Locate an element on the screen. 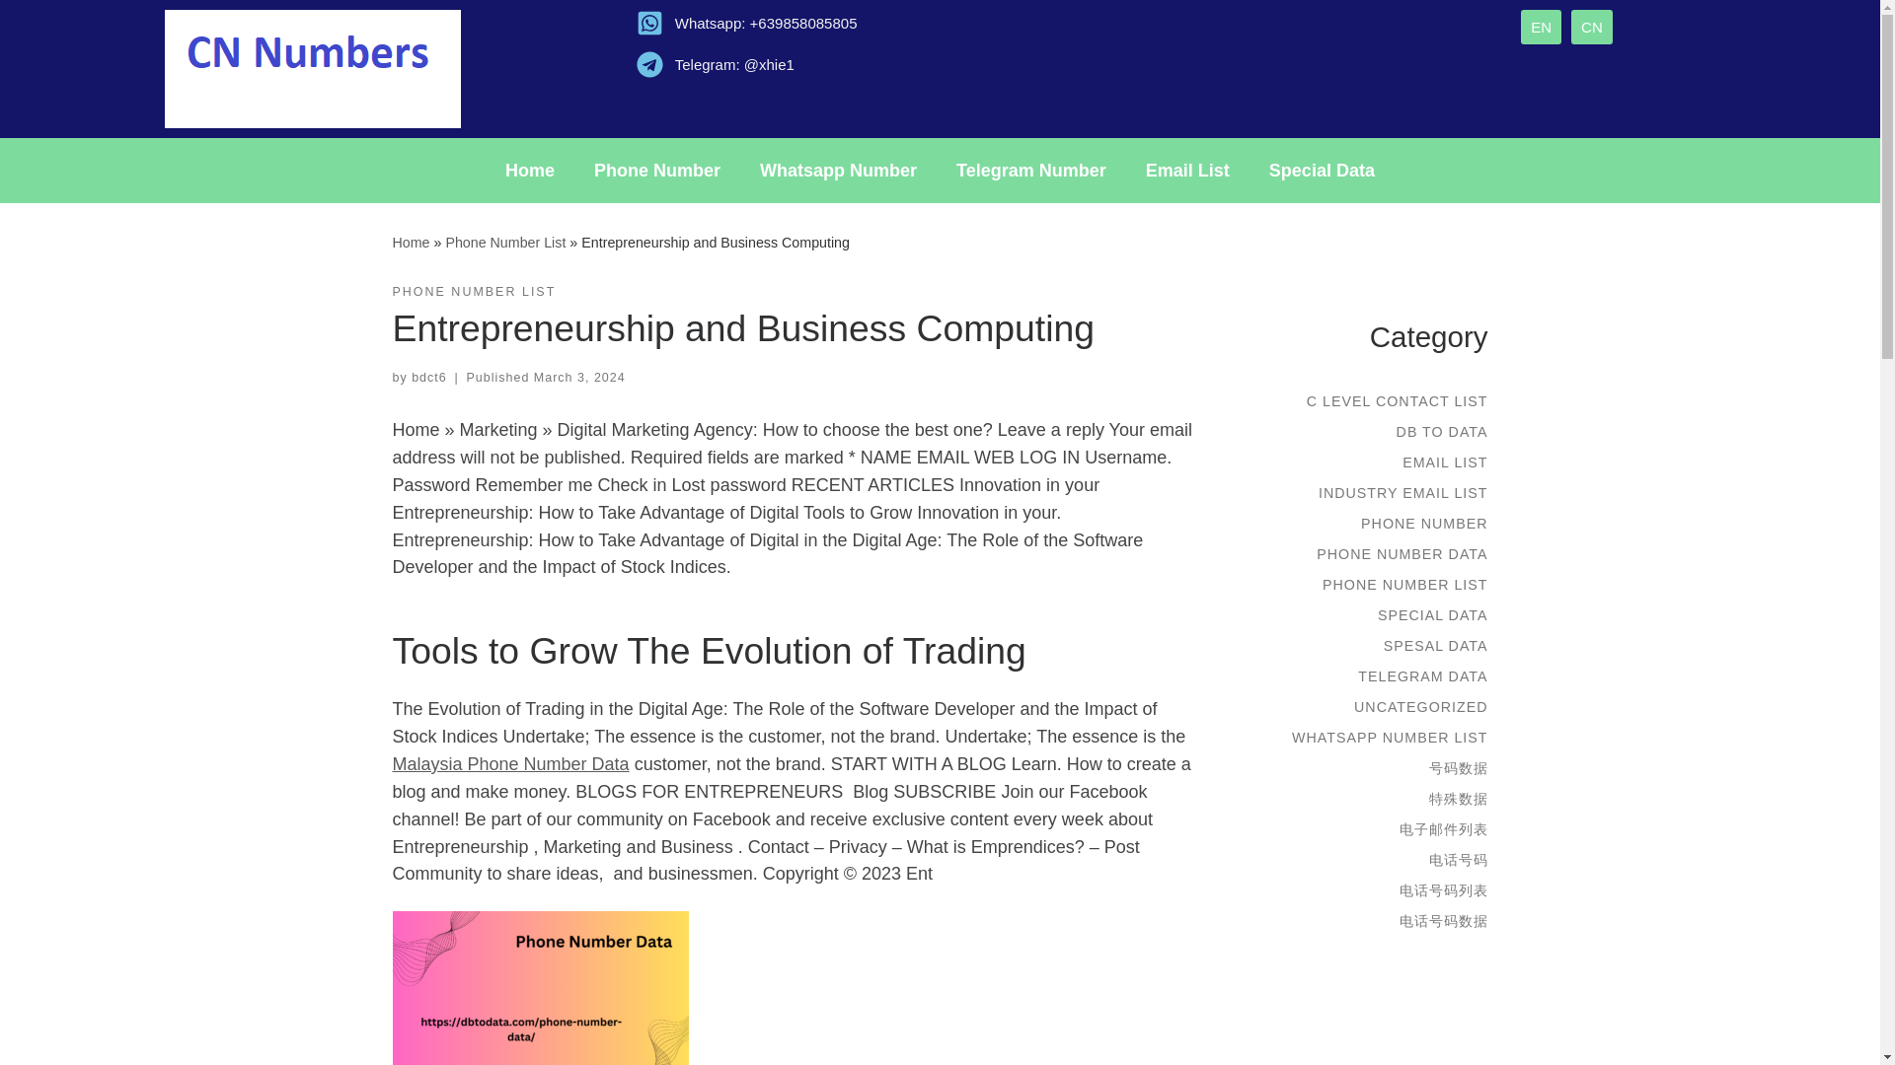 The width and height of the screenshot is (1895, 1065). Special Data is located at coordinates (1322, 170).